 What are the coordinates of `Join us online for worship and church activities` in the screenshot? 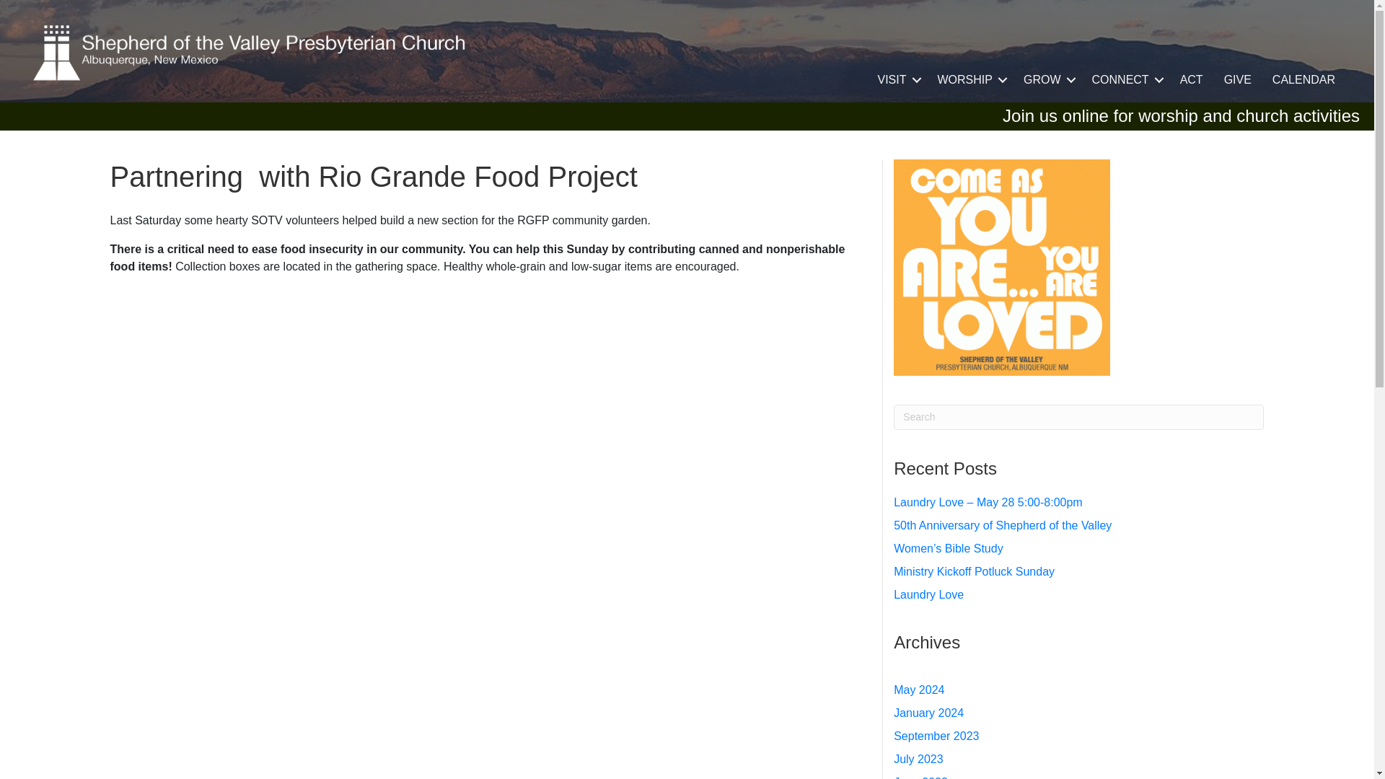 It's located at (1182, 115).